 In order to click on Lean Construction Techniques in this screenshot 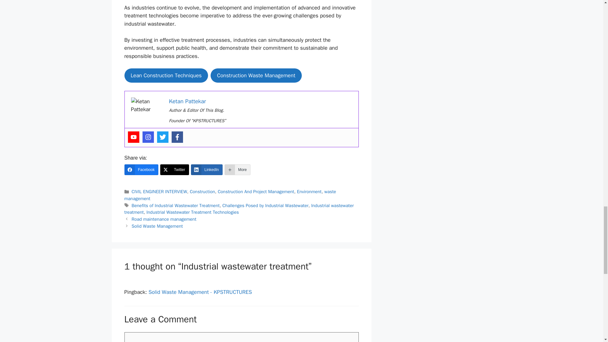, I will do `click(166, 76)`.